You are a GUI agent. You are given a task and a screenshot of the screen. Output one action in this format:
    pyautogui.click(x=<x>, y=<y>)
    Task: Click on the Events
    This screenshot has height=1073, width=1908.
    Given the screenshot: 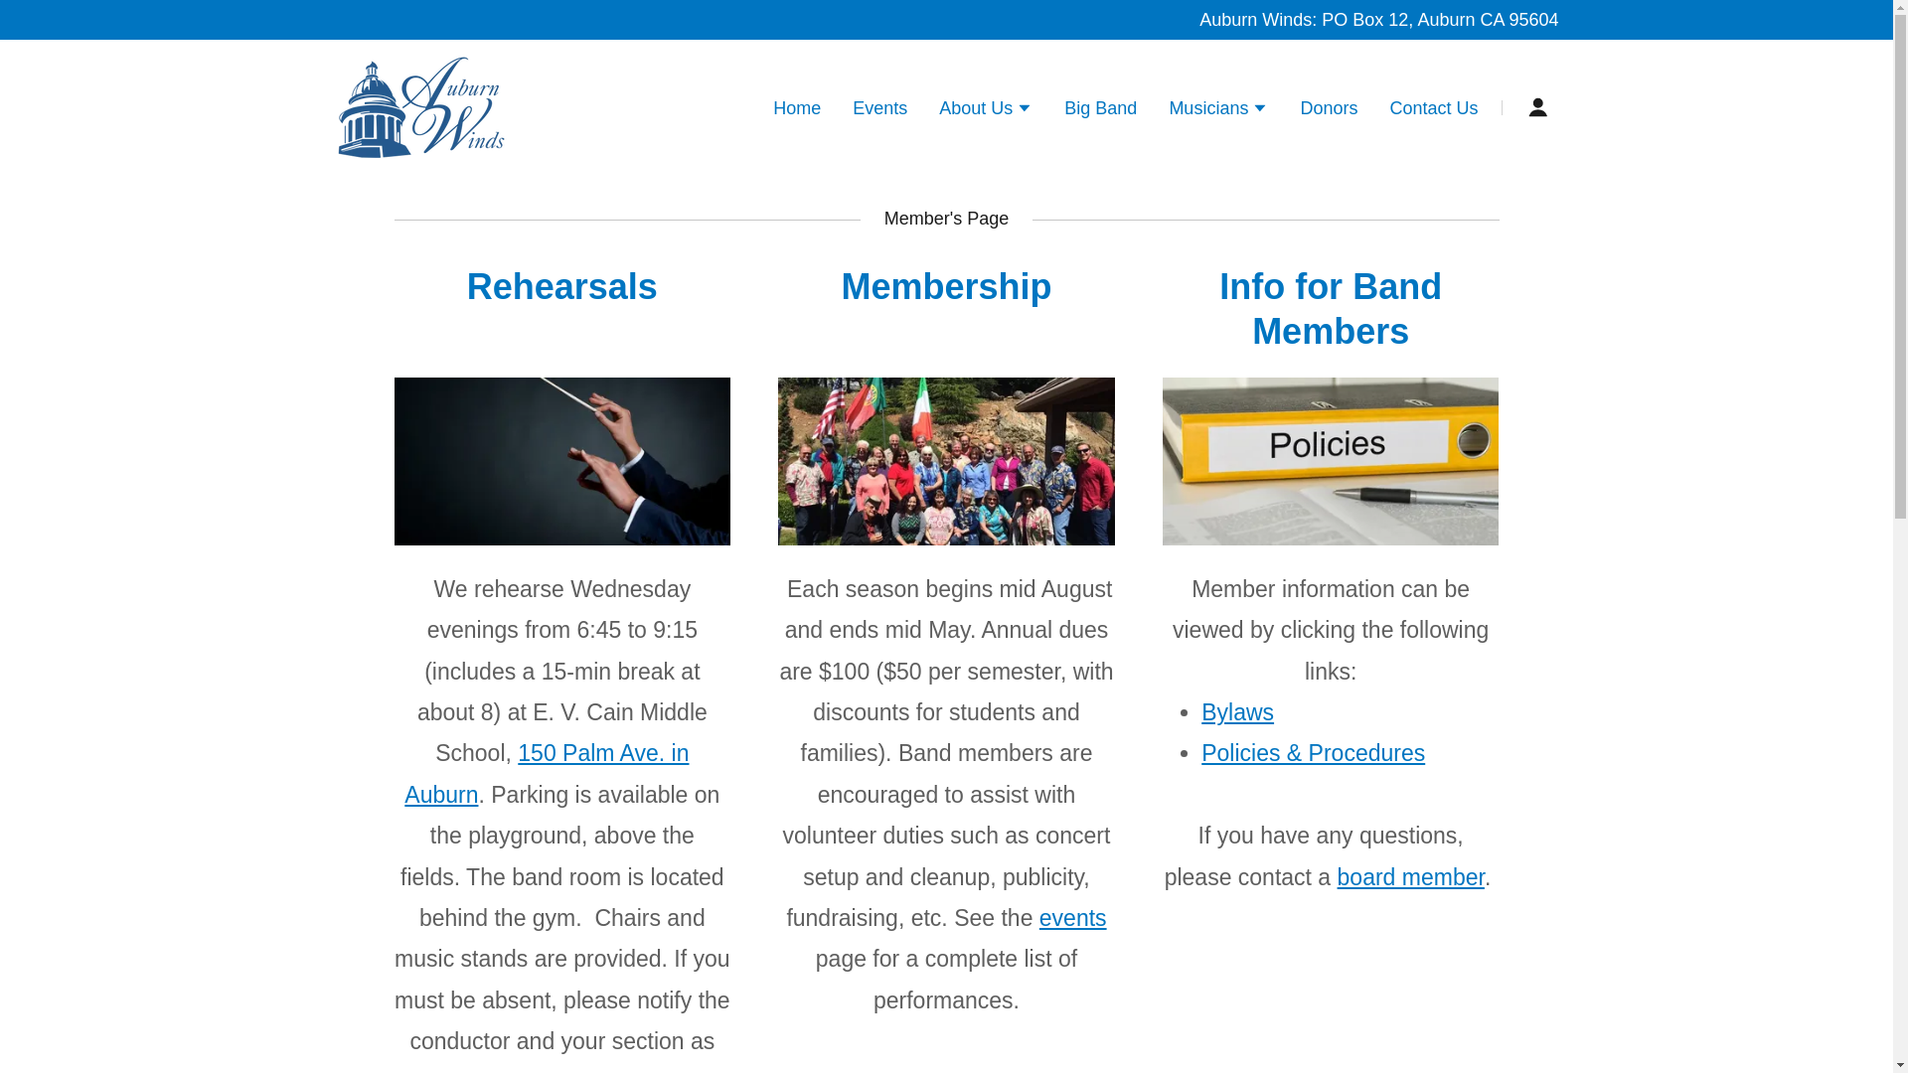 What is the action you would take?
    pyautogui.click(x=880, y=107)
    